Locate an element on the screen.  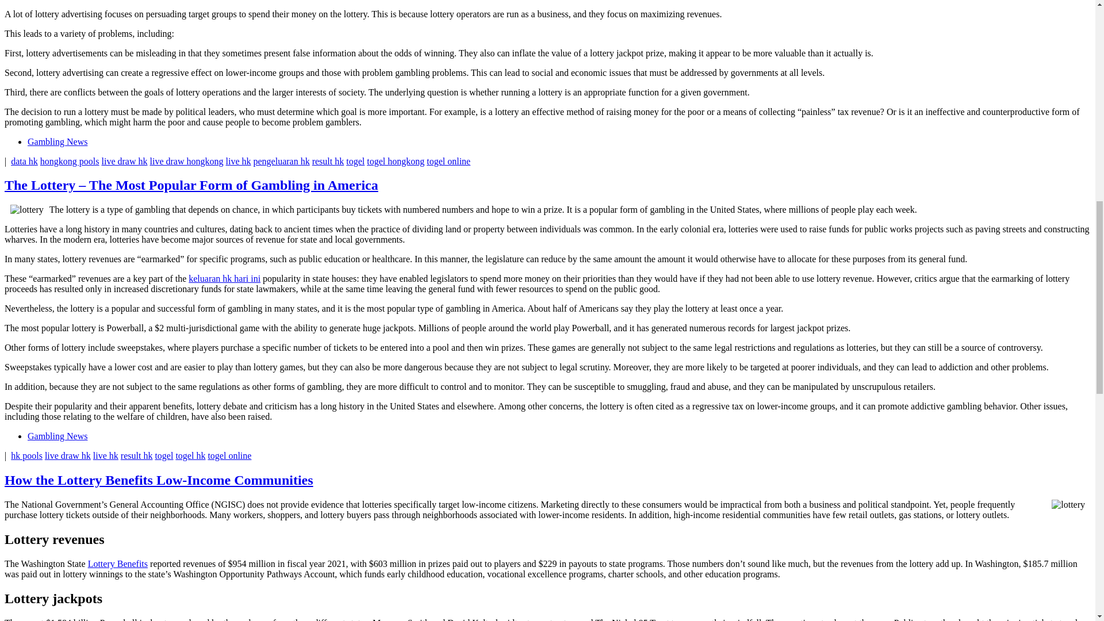
pengeluaran hk is located at coordinates (281, 161).